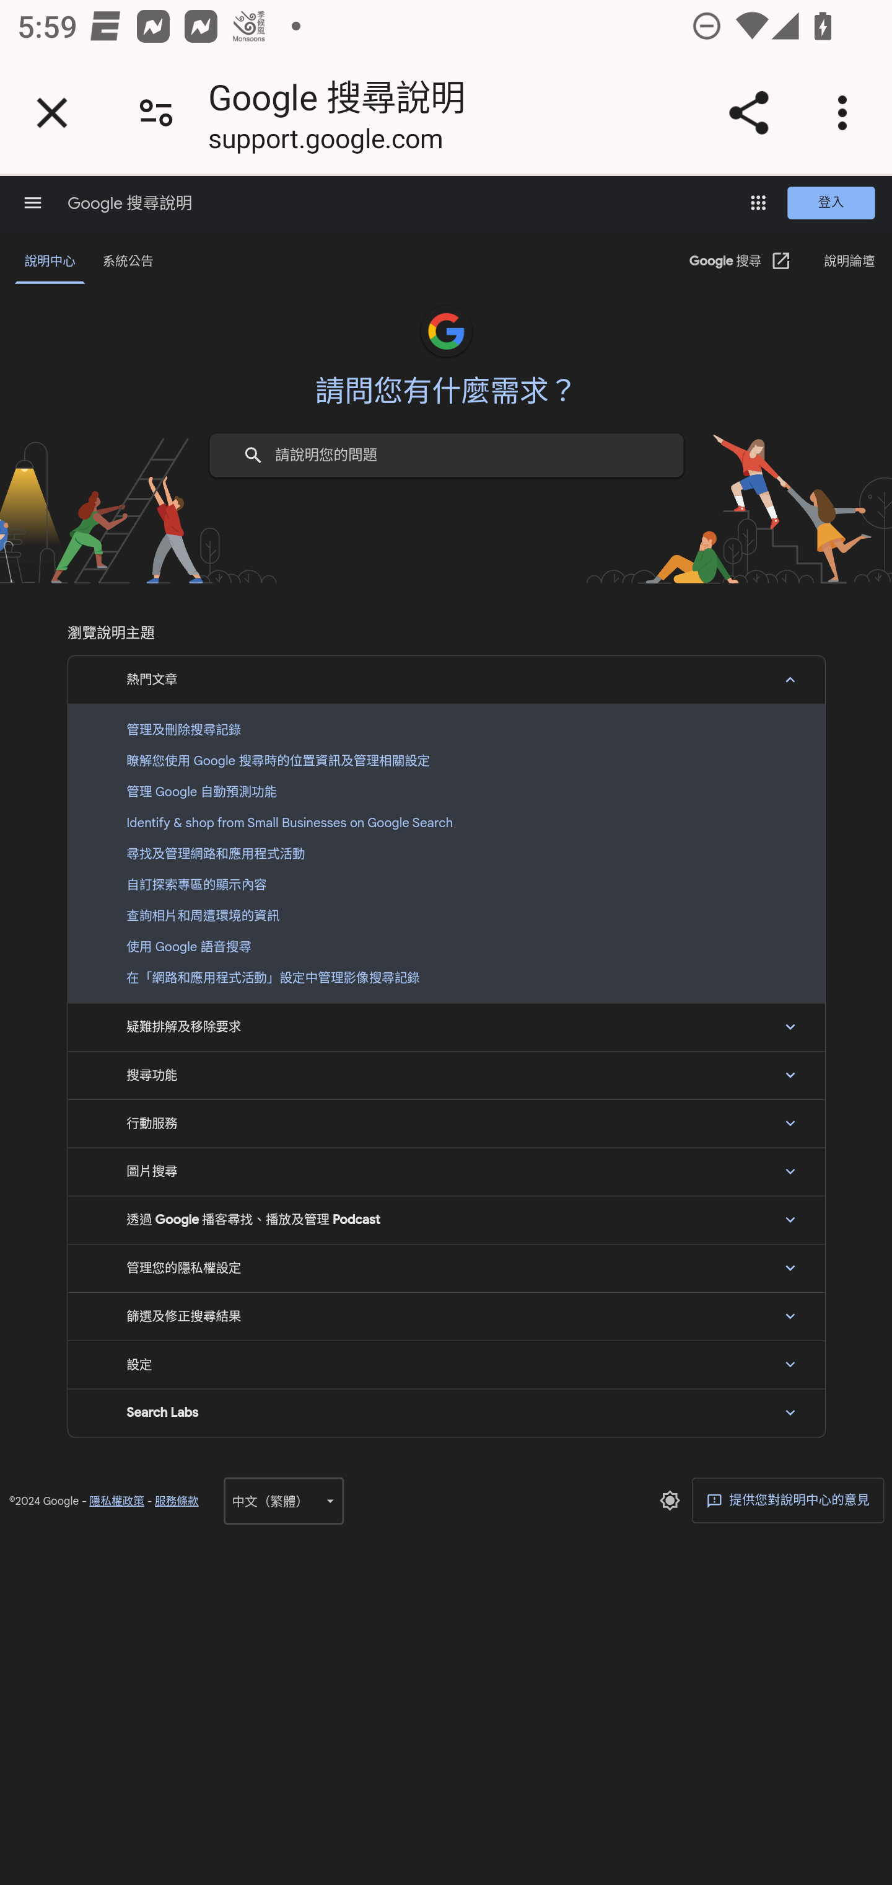 The image size is (892, 1885). I want to click on  提供您對說明中心的意見, so click(787, 1501).